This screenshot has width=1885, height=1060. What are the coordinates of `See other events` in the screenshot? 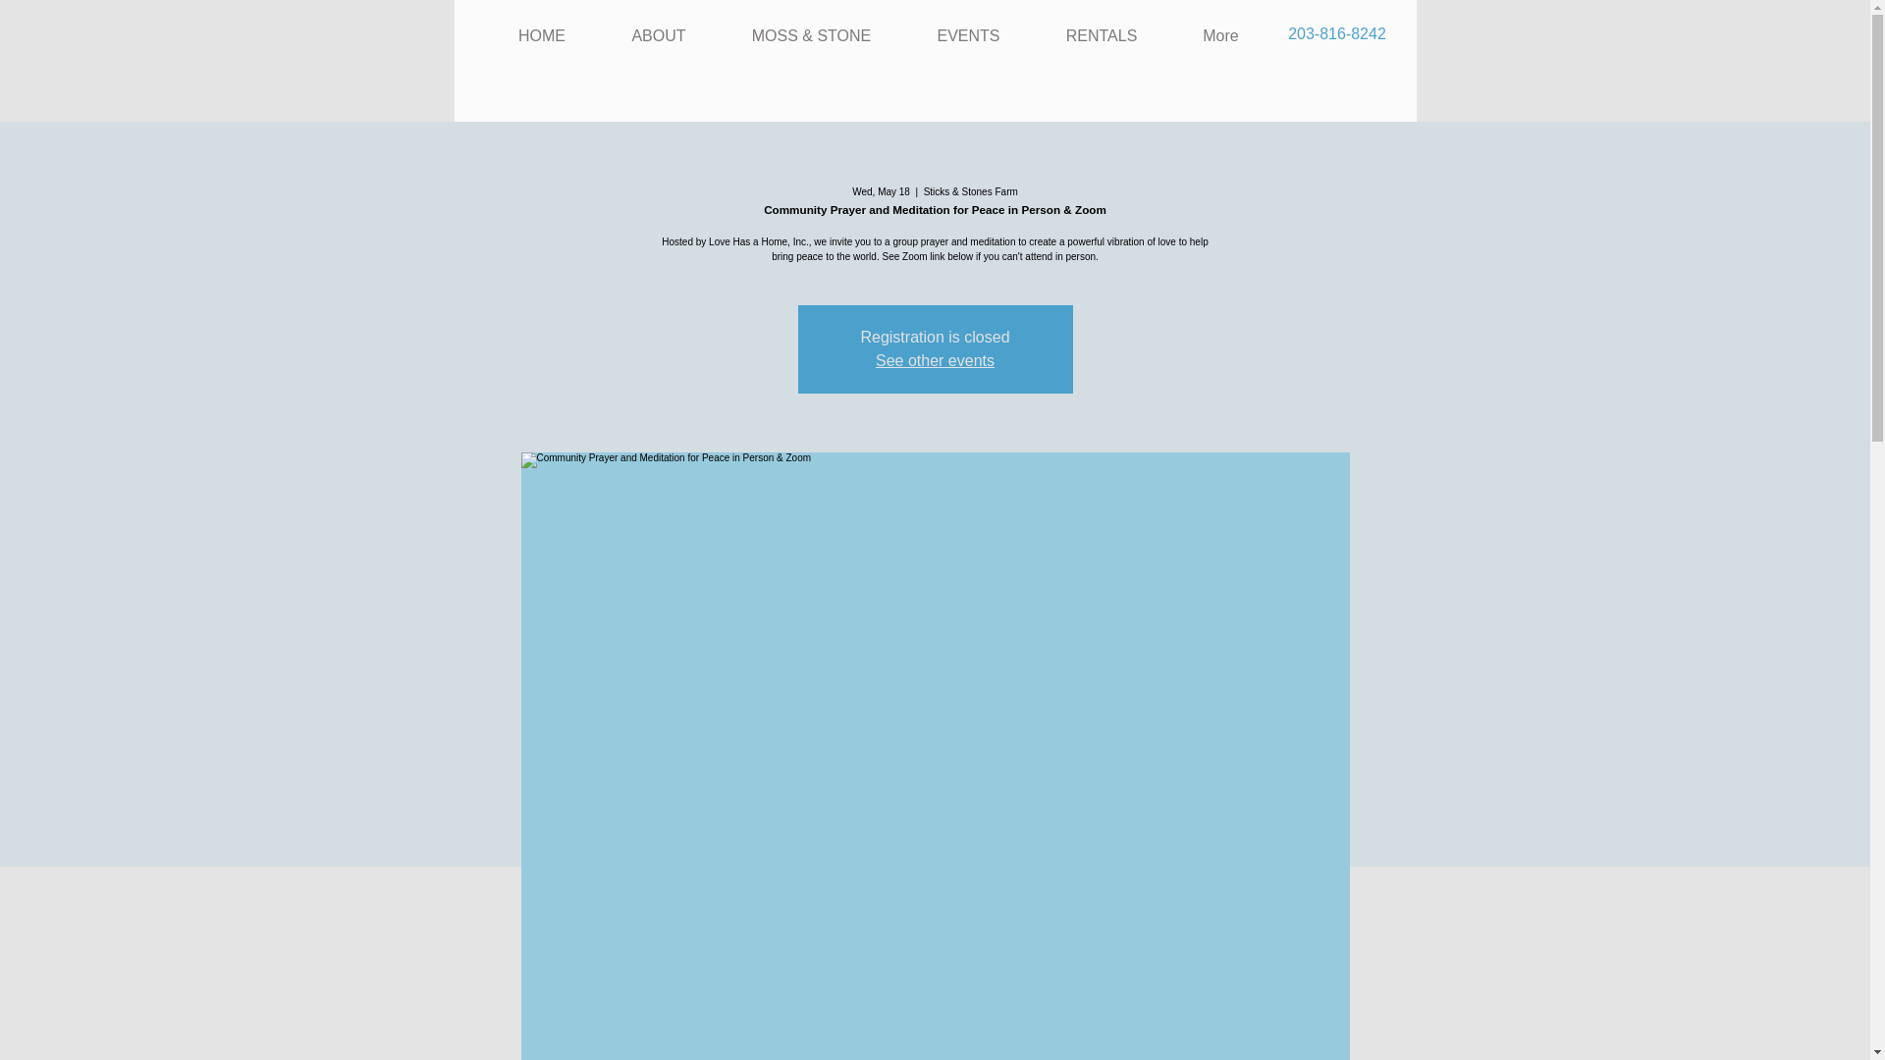 It's located at (935, 359).